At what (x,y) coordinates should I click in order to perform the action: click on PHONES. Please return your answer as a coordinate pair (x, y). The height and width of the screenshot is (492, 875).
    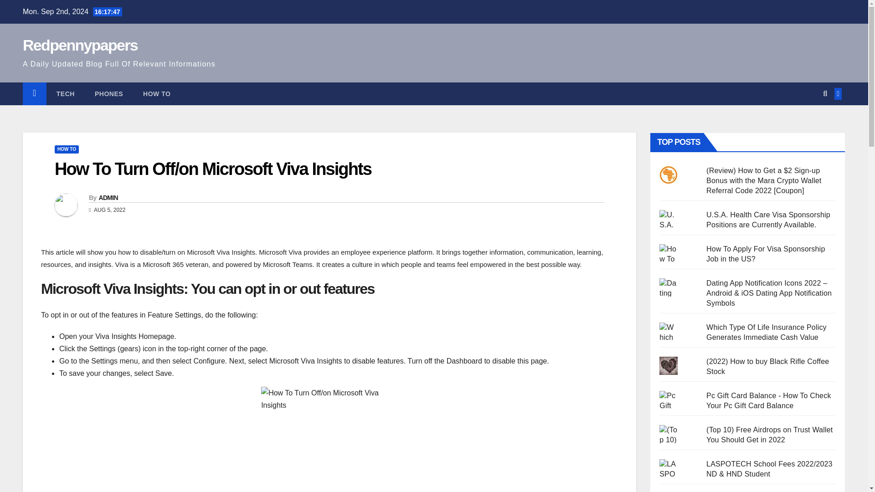
    Looking at the image, I should click on (108, 94).